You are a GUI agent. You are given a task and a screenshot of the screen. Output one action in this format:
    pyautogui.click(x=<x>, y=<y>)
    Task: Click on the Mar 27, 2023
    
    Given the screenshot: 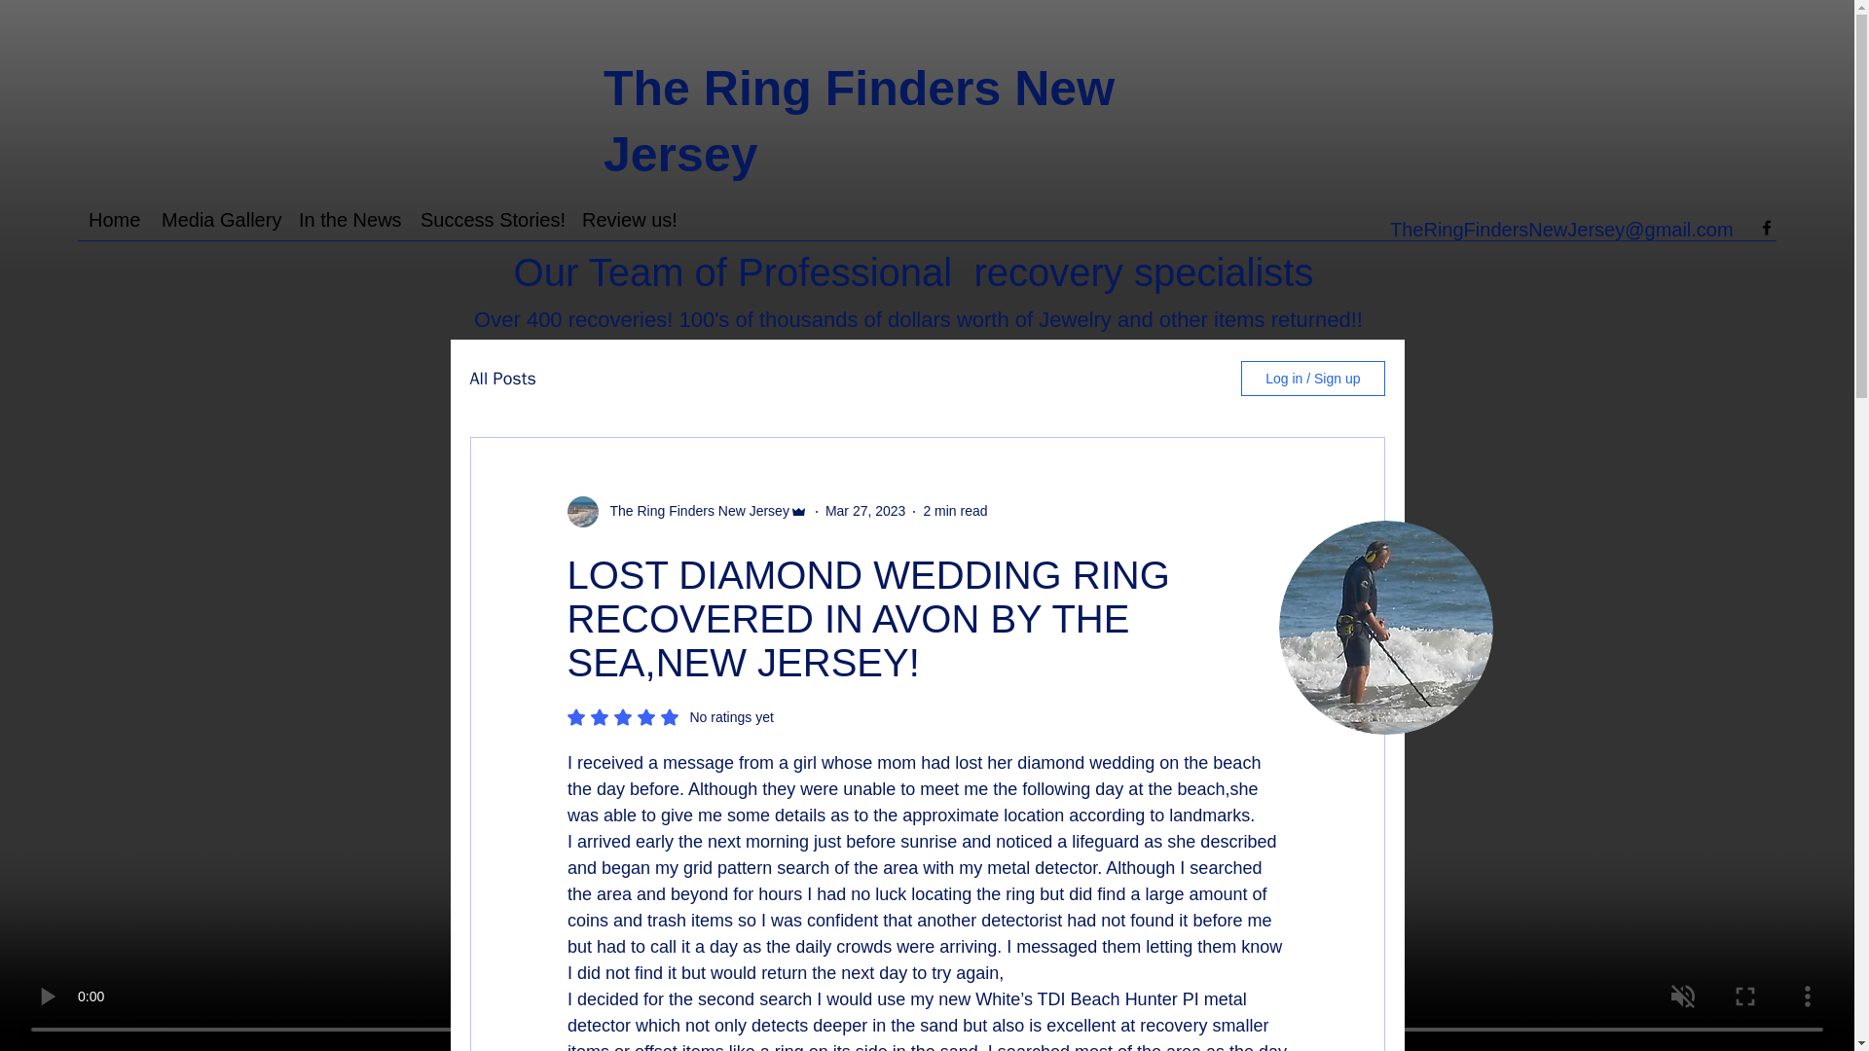 What is the action you would take?
    pyautogui.click(x=345, y=220)
    